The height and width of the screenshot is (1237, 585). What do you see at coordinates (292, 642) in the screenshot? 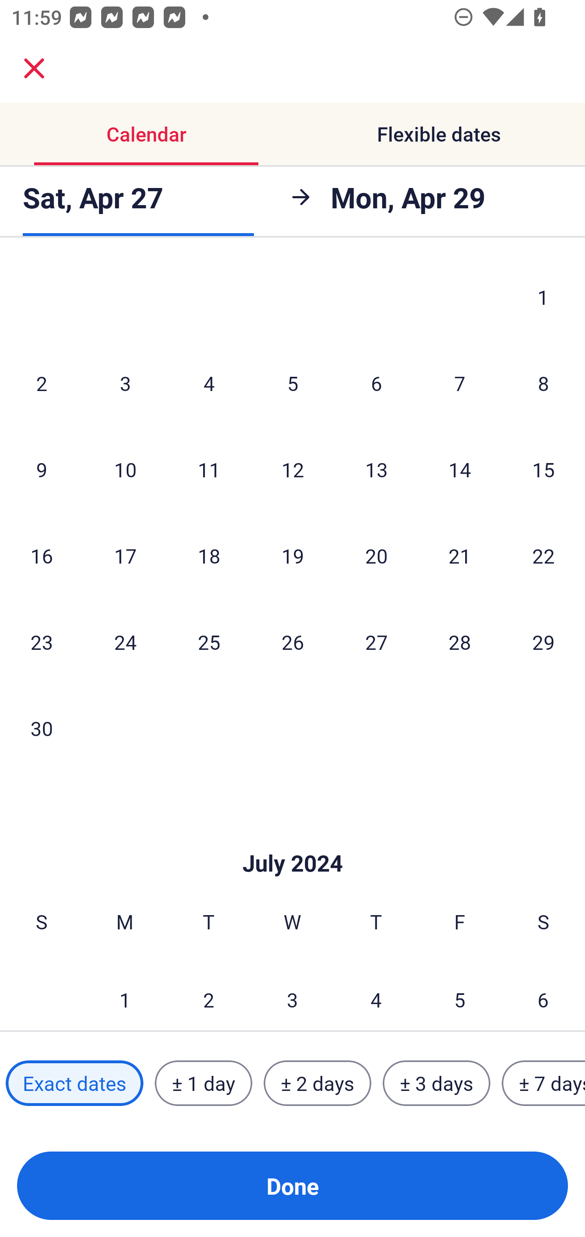
I see `26 Wednesday, June 26, 2024` at bounding box center [292, 642].